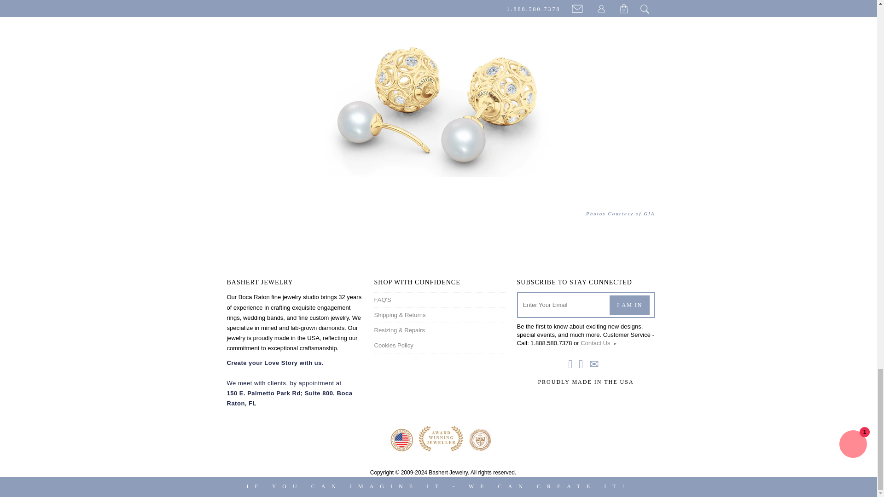 The image size is (884, 497). What do you see at coordinates (382, 299) in the screenshot?
I see `FAQ'S` at bounding box center [382, 299].